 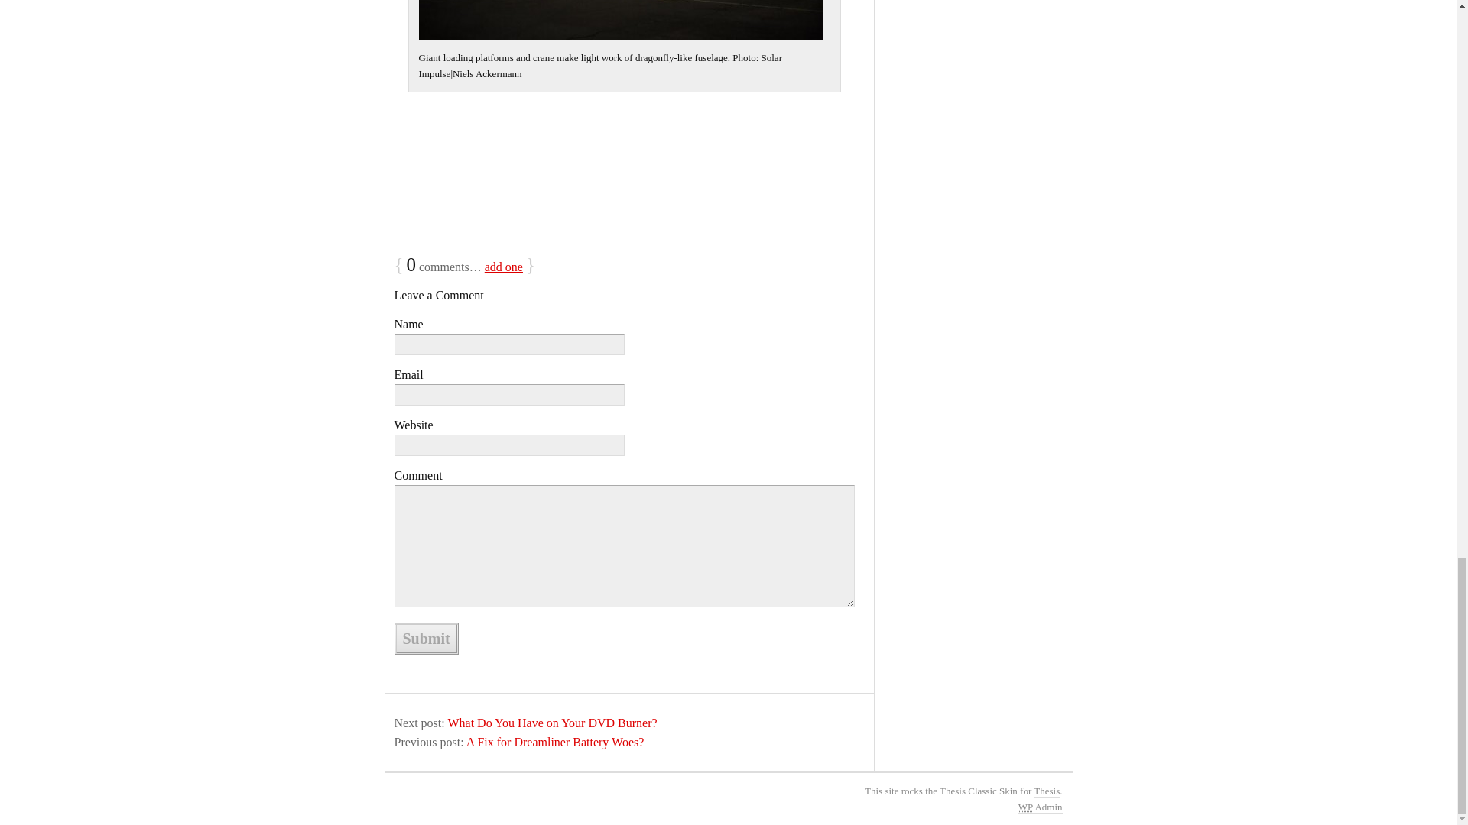 What do you see at coordinates (620, 20) in the screenshot?
I see `AcrossAmerica-LoadinginPayerne2` at bounding box center [620, 20].